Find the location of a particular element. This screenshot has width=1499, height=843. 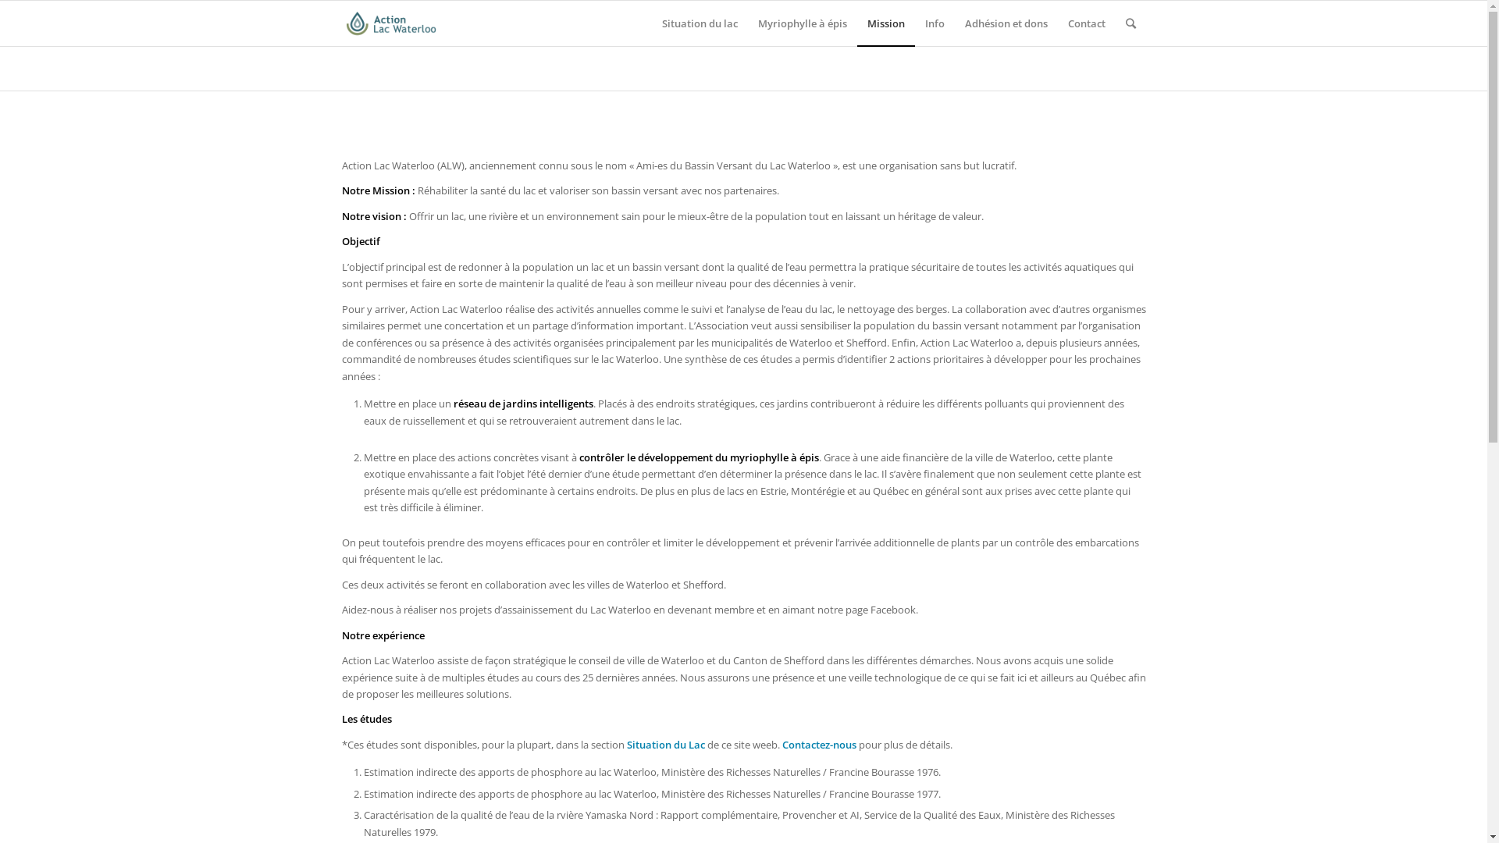

Mission is located at coordinates (886, 23).